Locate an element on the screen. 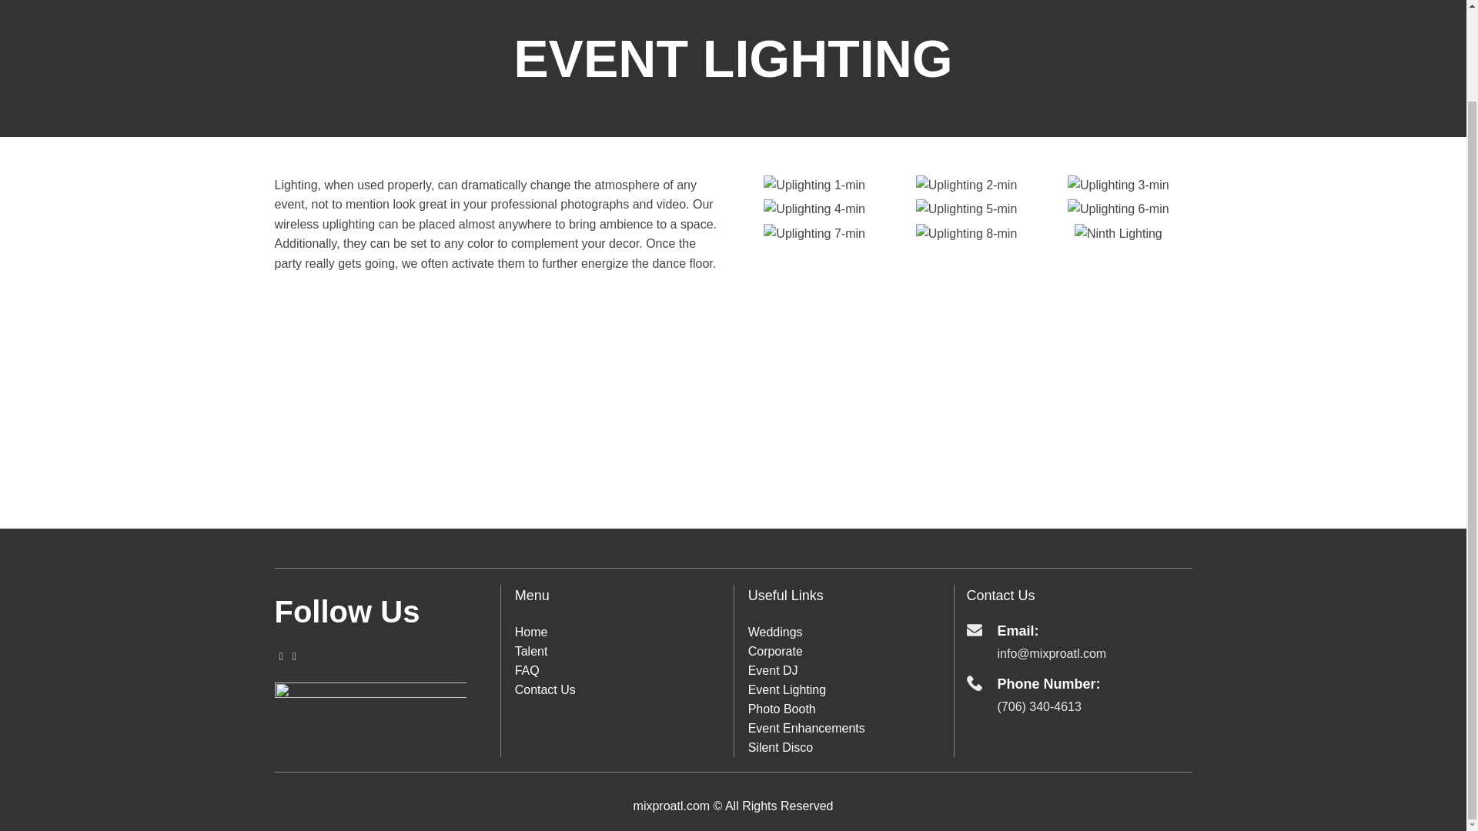 This screenshot has width=1478, height=831. FAQ is located at coordinates (527, 670).